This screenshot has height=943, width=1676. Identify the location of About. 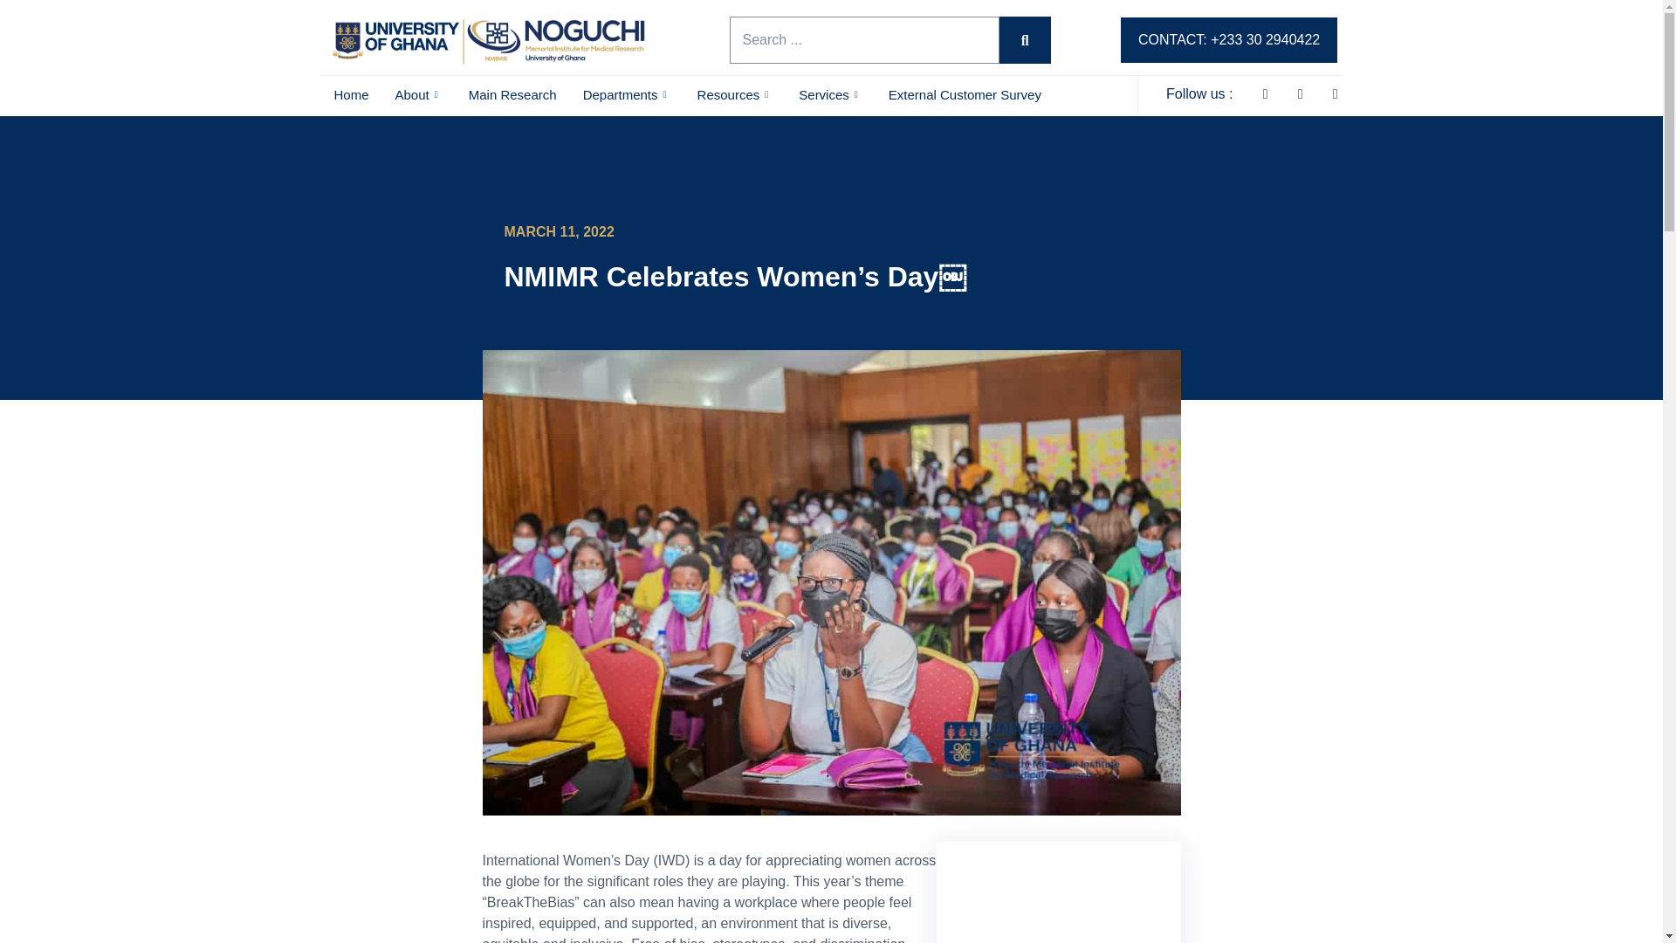
(419, 94).